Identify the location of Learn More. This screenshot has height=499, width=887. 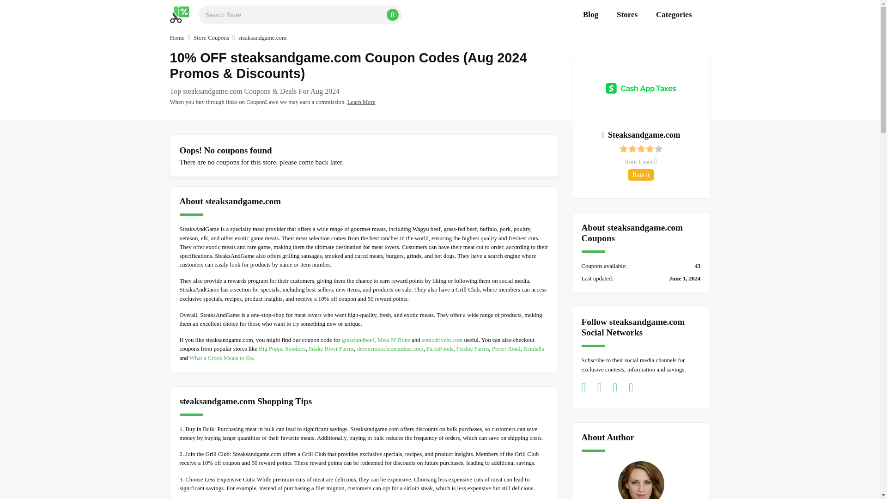
(361, 102).